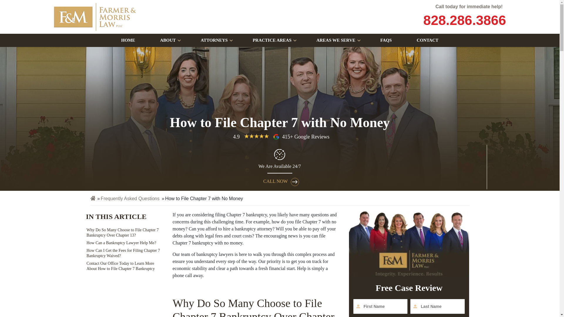 Image resolution: width=564 pixels, height=317 pixels. I want to click on How Can a Bankruptcy Lawyer Help Me?, so click(124, 243).